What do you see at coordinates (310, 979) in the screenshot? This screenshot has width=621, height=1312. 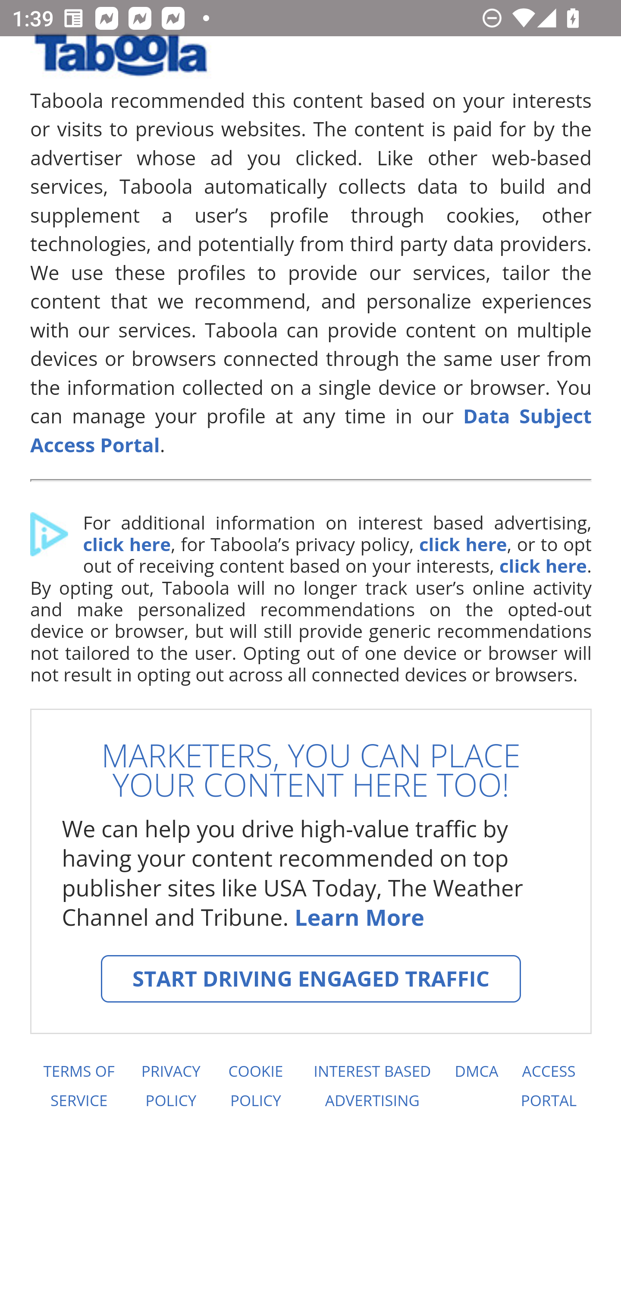 I see `START DRIVING ENGAGED TRAFFIC` at bounding box center [310, 979].